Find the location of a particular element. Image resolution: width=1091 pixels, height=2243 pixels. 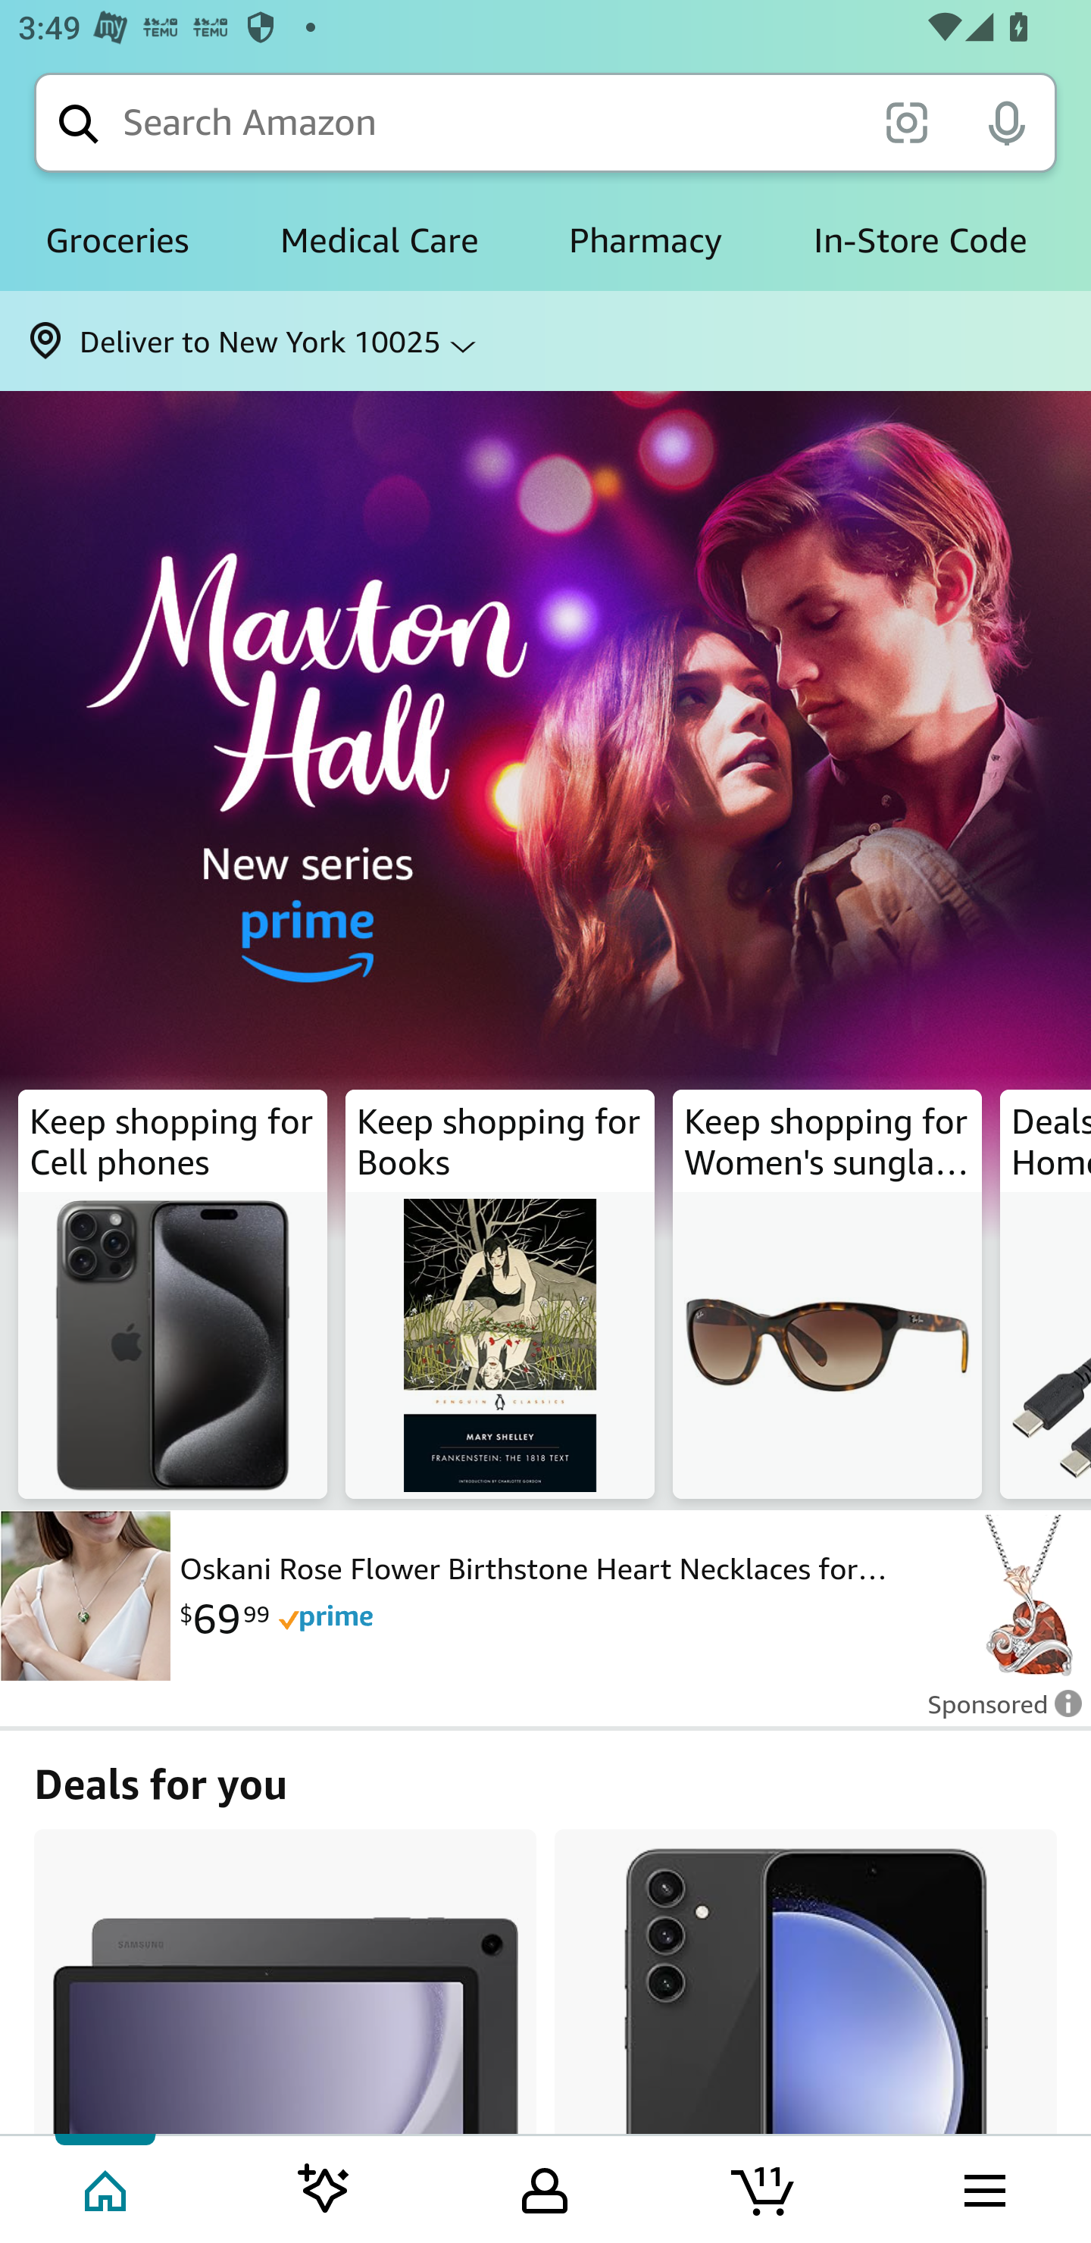

Medical Care is located at coordinates (379, 241).